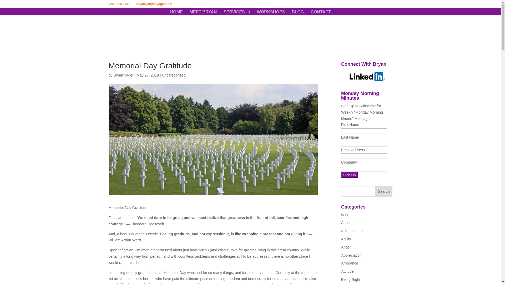 This screenshot has height=284, width=505. Describe the element at coordinates (350, 263) in the screenshot. I see `Arrogance` at that location.